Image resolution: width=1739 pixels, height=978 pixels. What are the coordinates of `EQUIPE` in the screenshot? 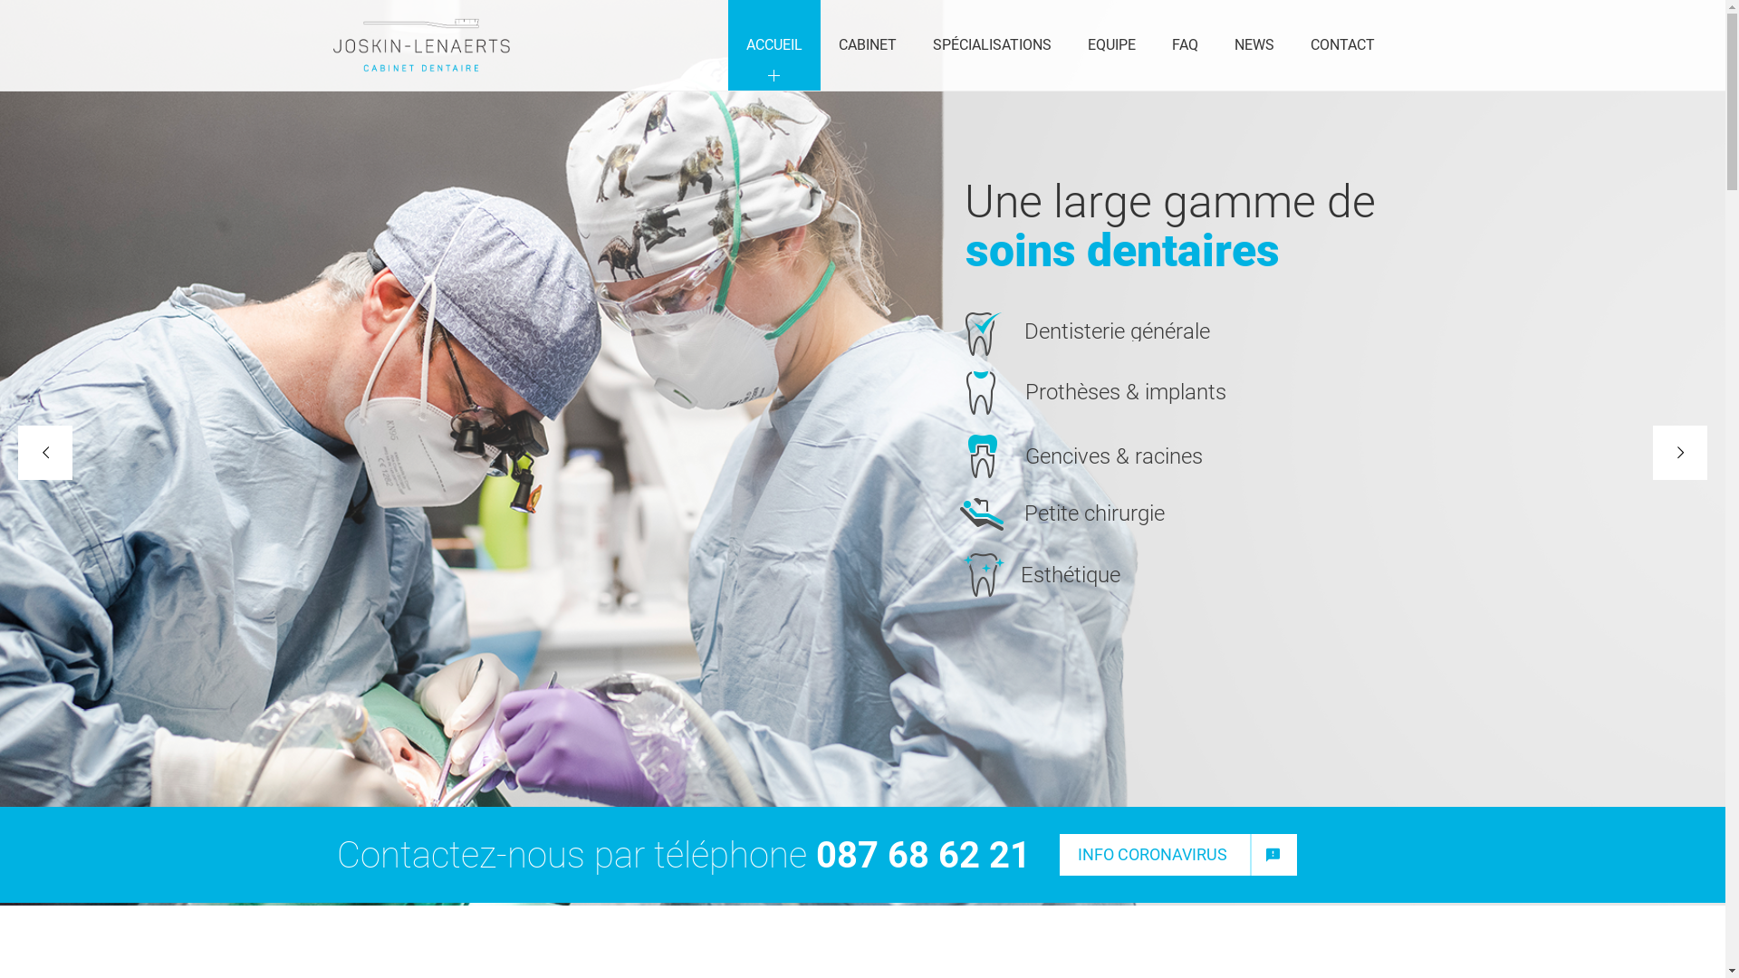 It's located at (1110, 45).